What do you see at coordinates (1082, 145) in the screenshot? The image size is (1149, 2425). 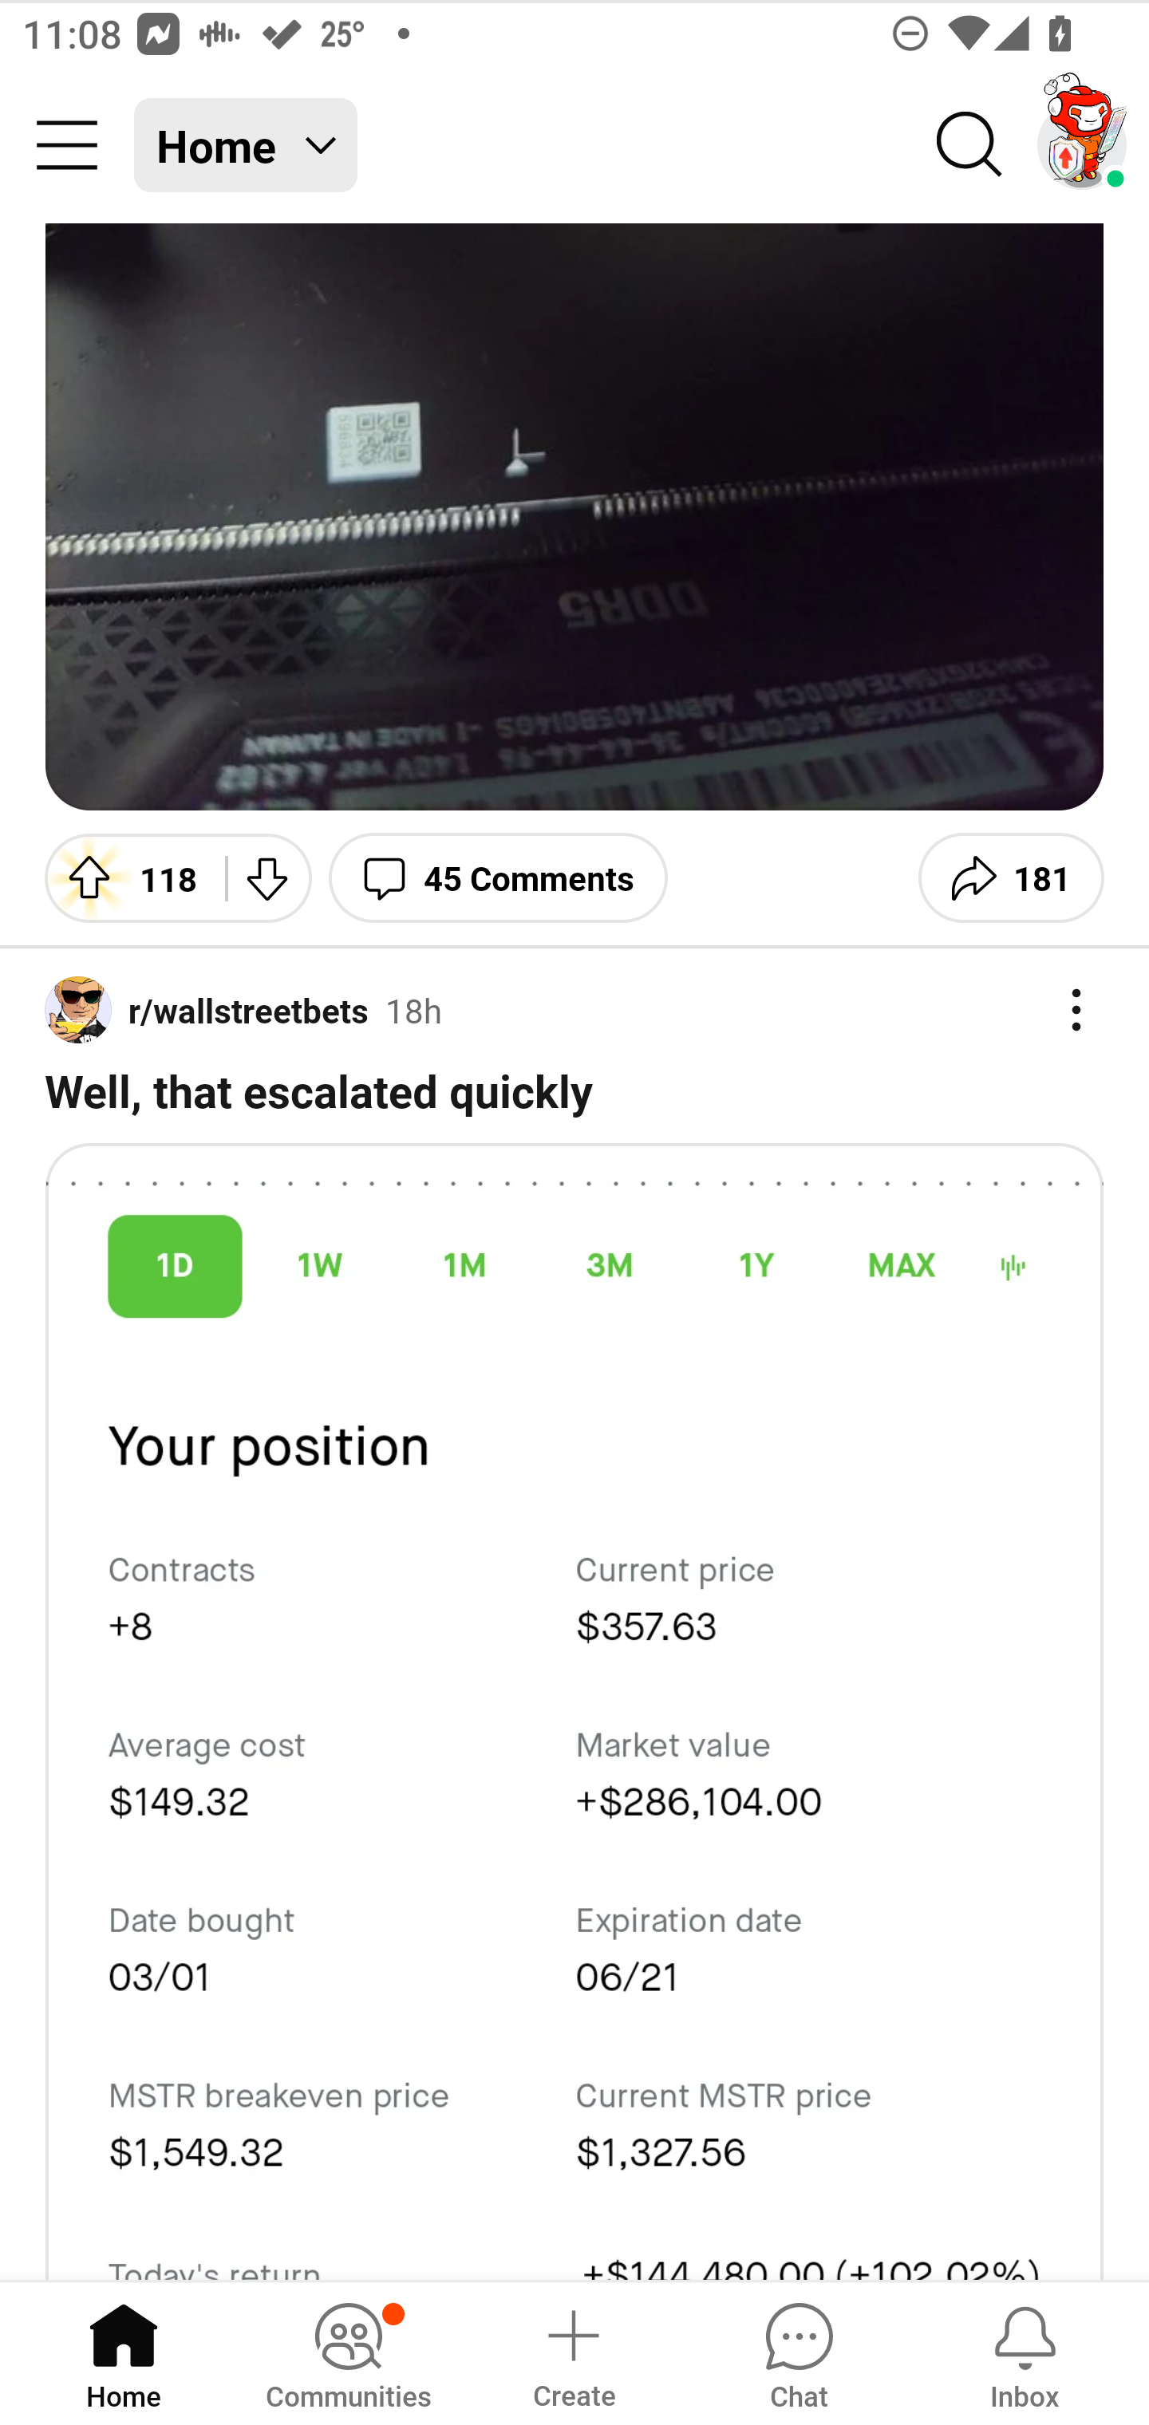 I see `TestAppium002 account` at bounding box center [1082, 145].